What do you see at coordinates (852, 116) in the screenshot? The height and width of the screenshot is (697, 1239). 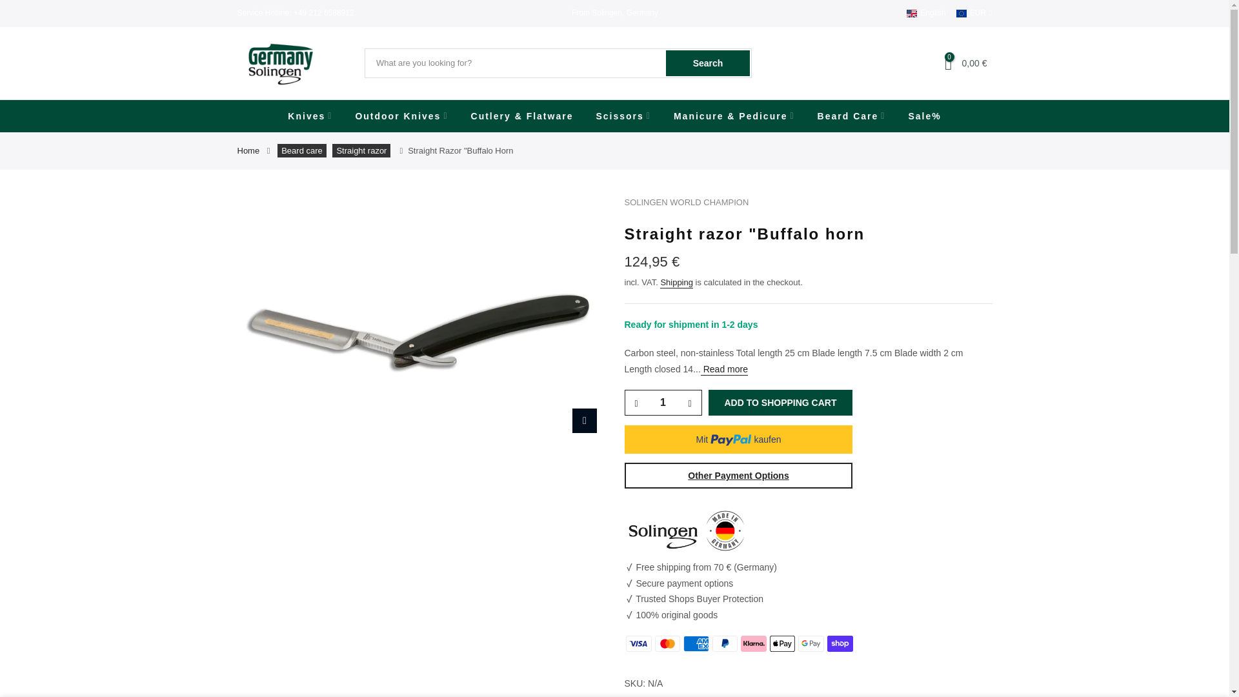 I see `Beard Care` at bounding box center [852, 116].